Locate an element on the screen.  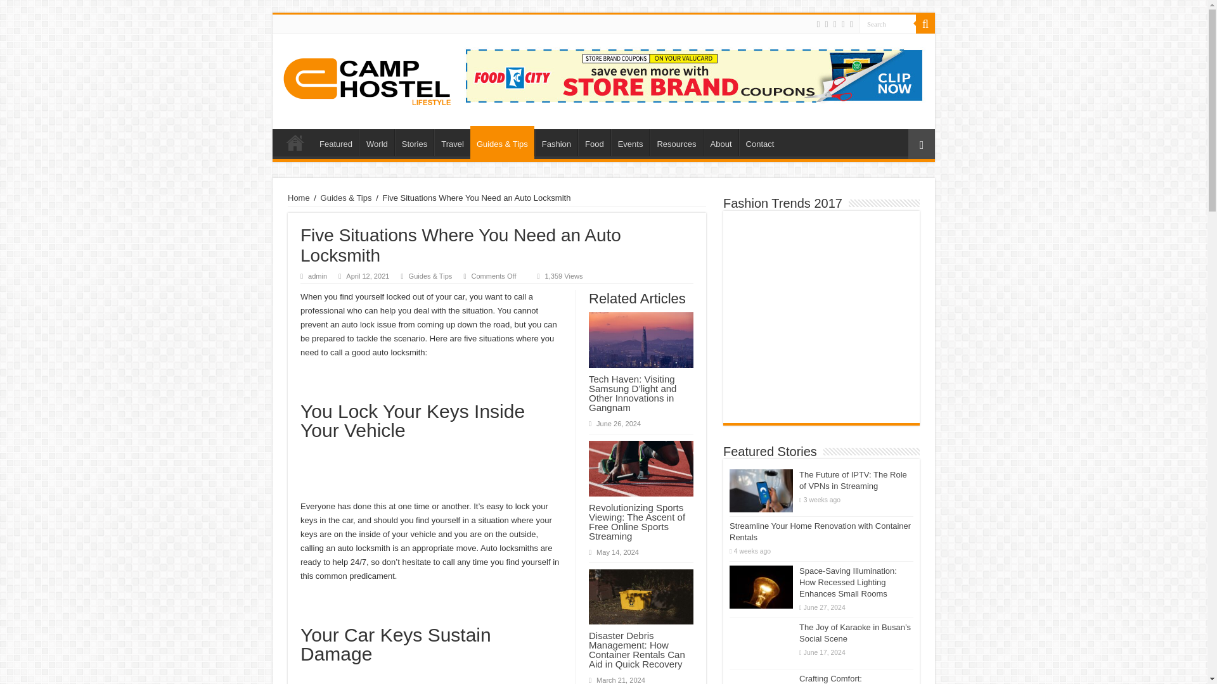
Travel is located at coordinates (452, 142).